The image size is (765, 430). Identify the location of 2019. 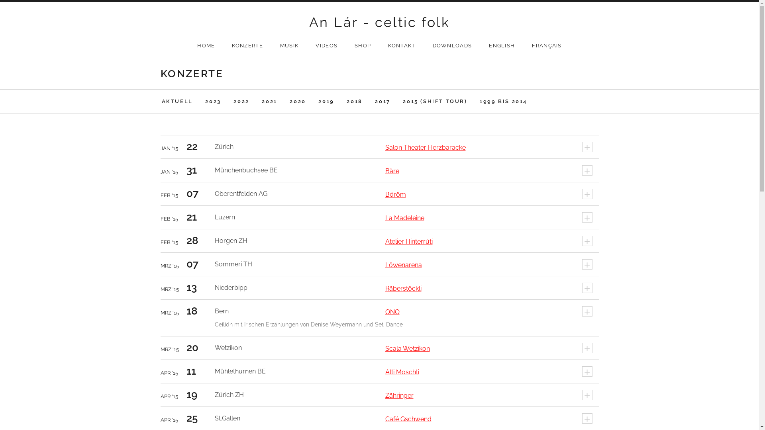
(326, 101).